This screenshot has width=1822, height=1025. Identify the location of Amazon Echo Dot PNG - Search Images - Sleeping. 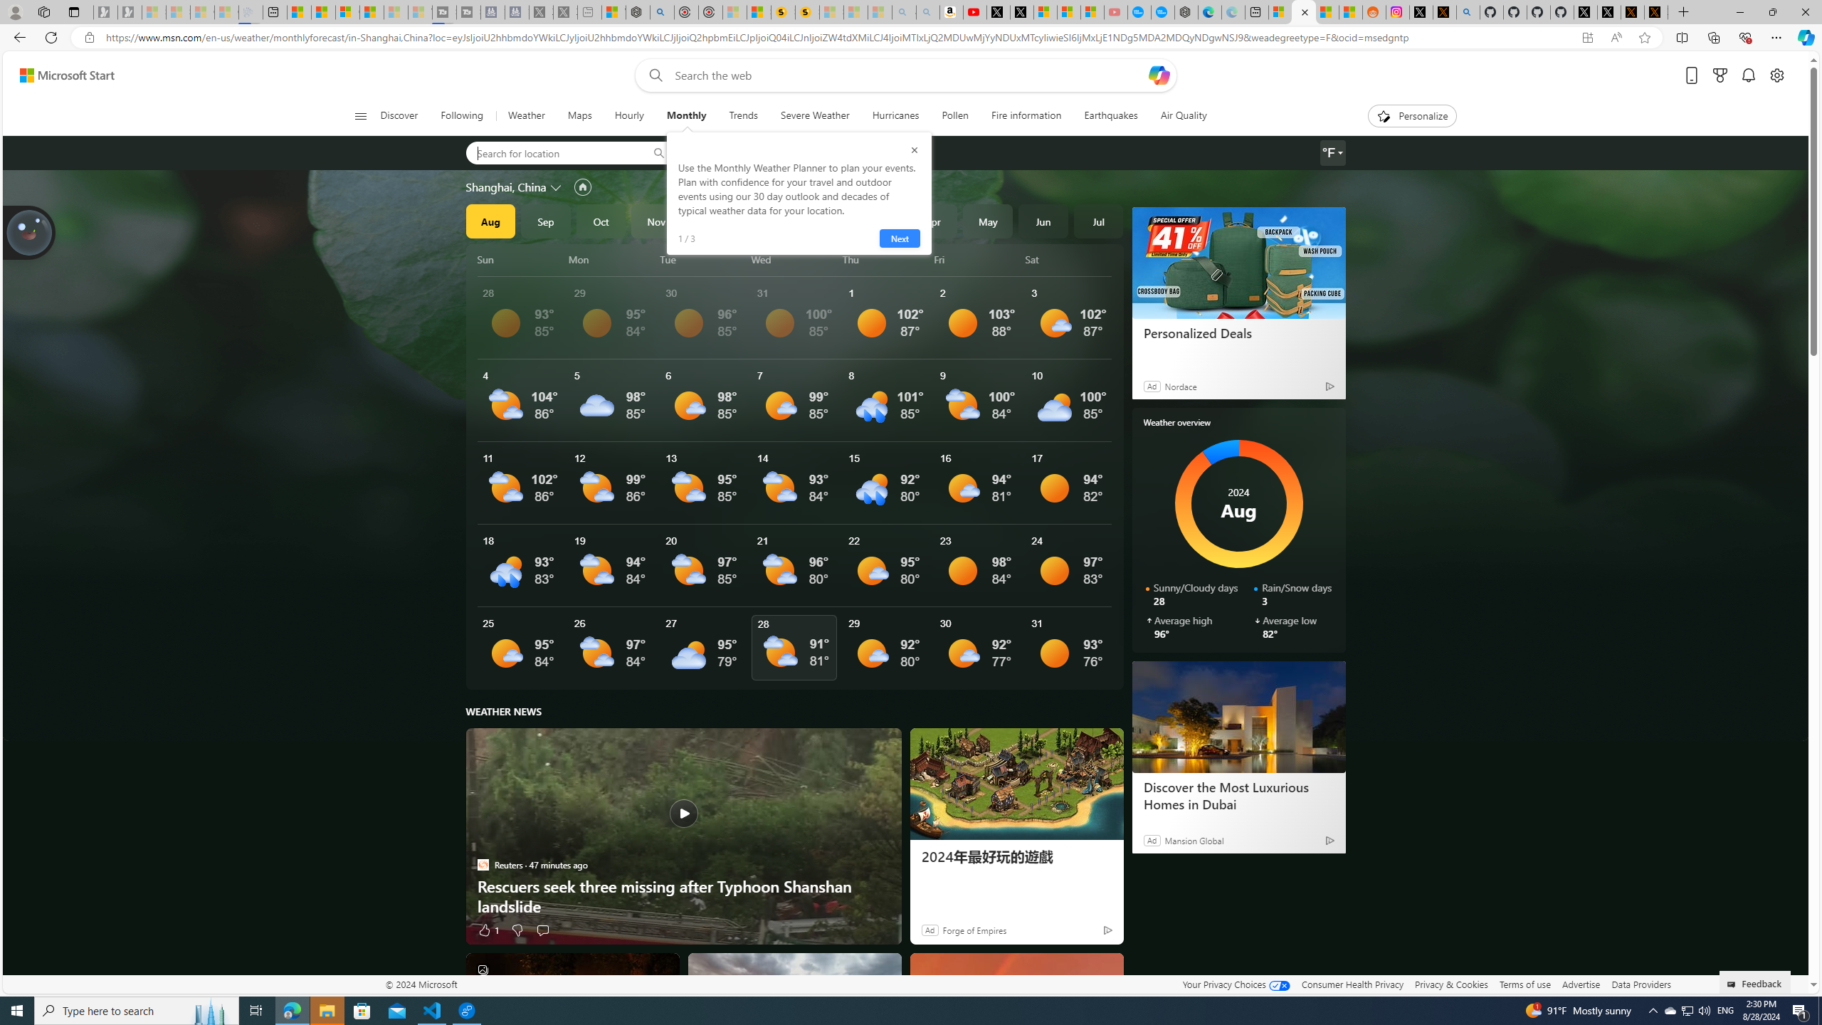
(928, 12).